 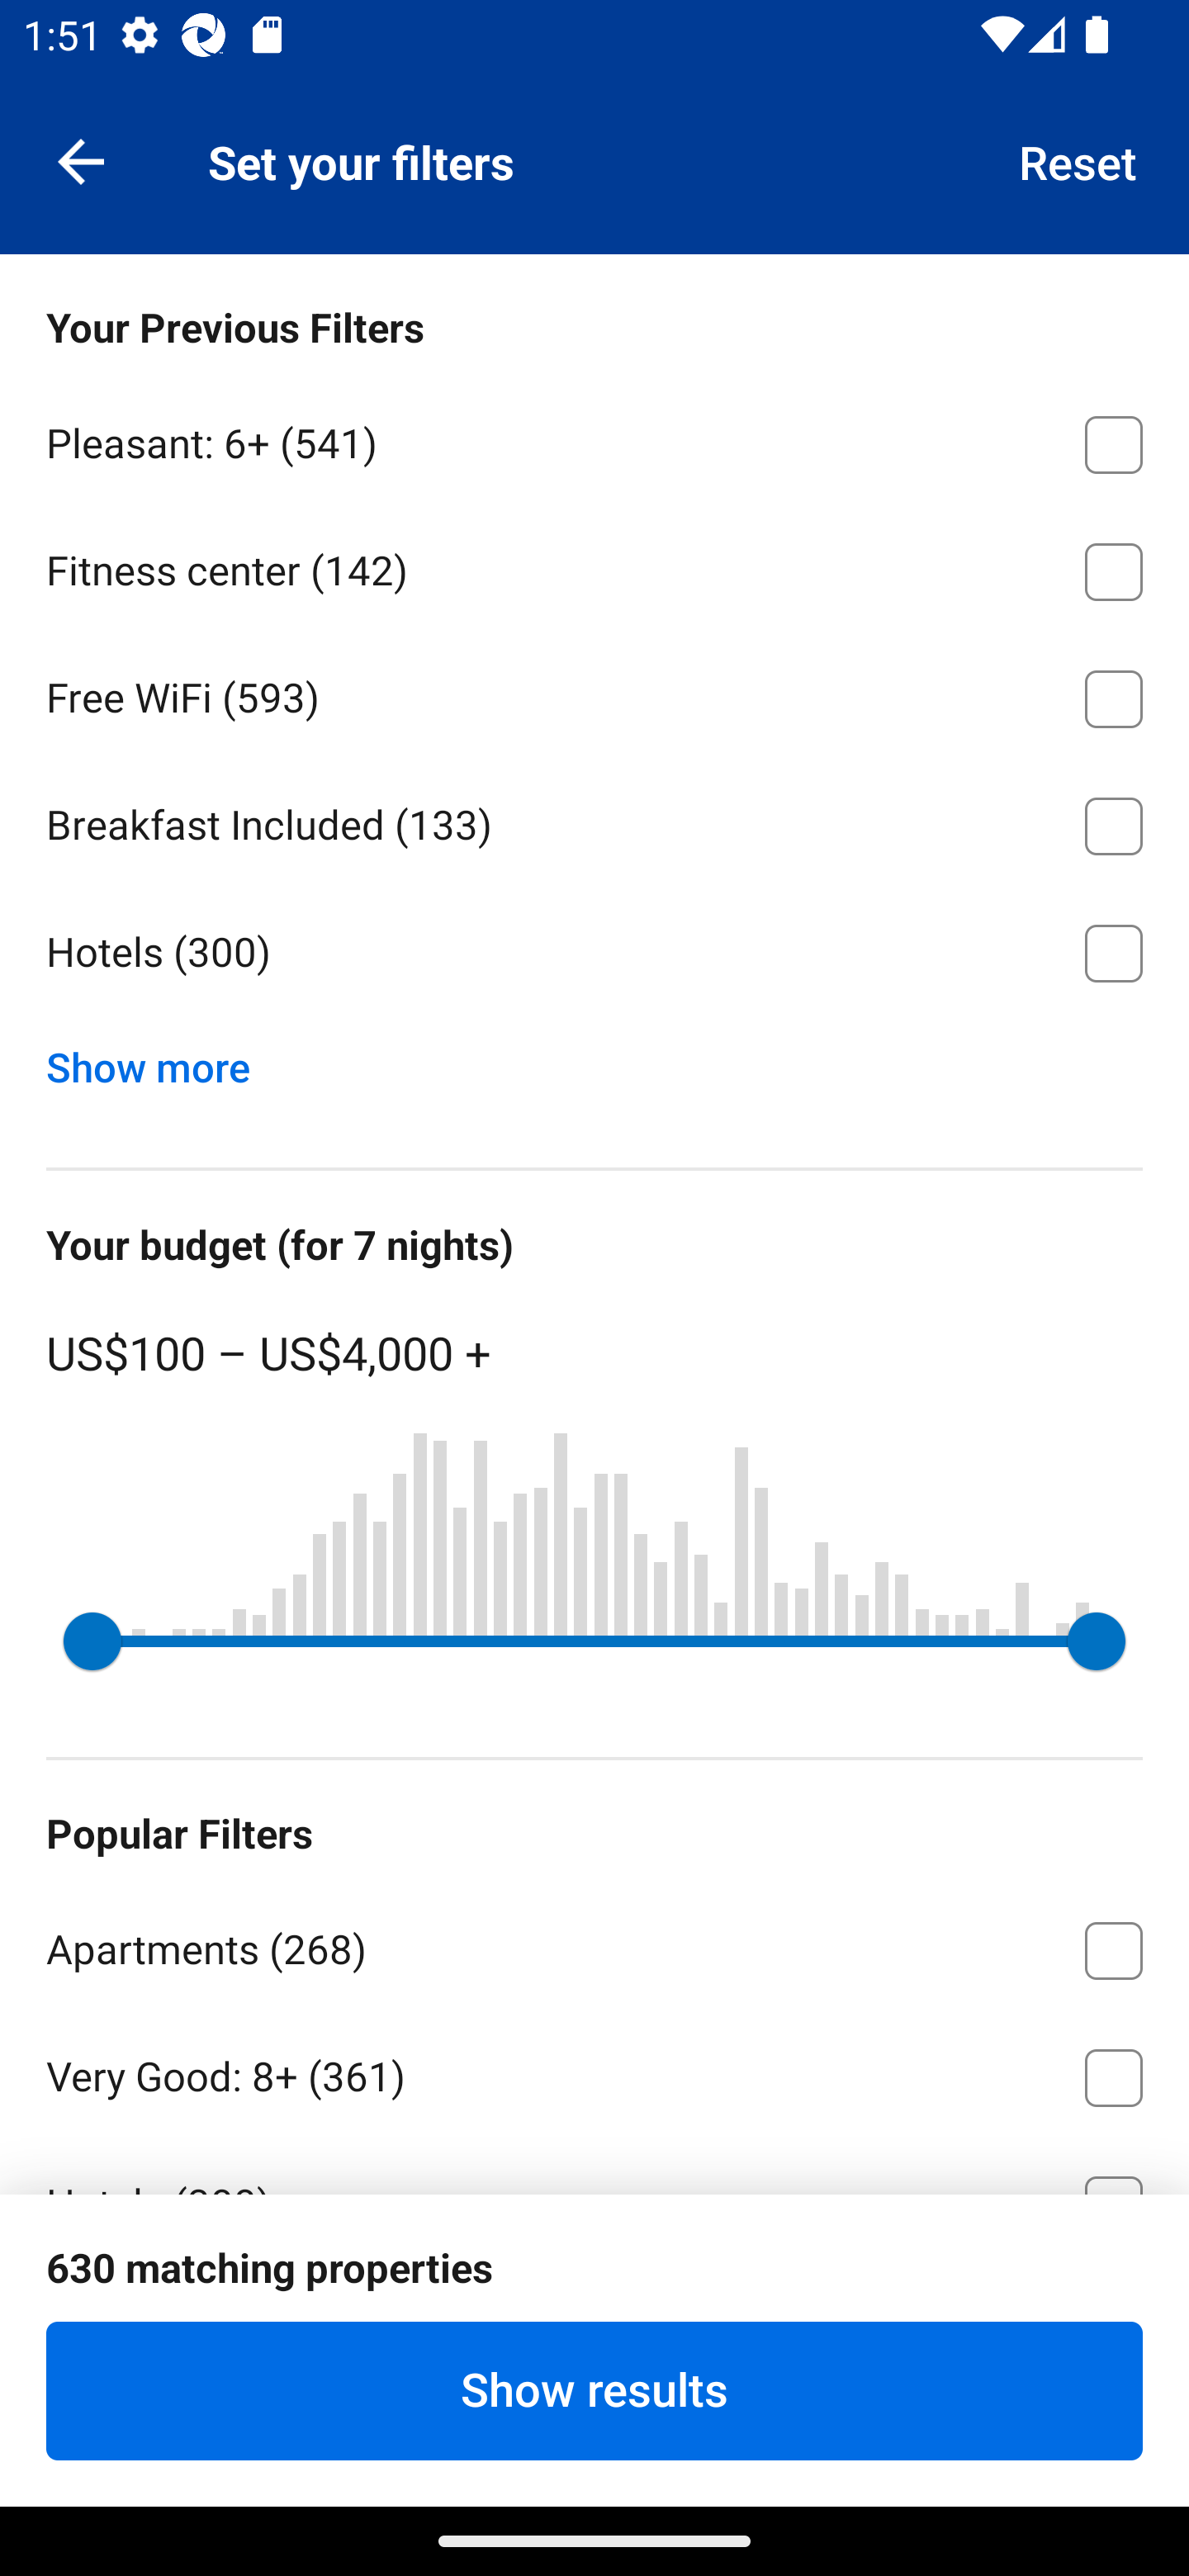 I want to click on Very Good: 8+ ⁦(361), so click(x=594, y=2072).